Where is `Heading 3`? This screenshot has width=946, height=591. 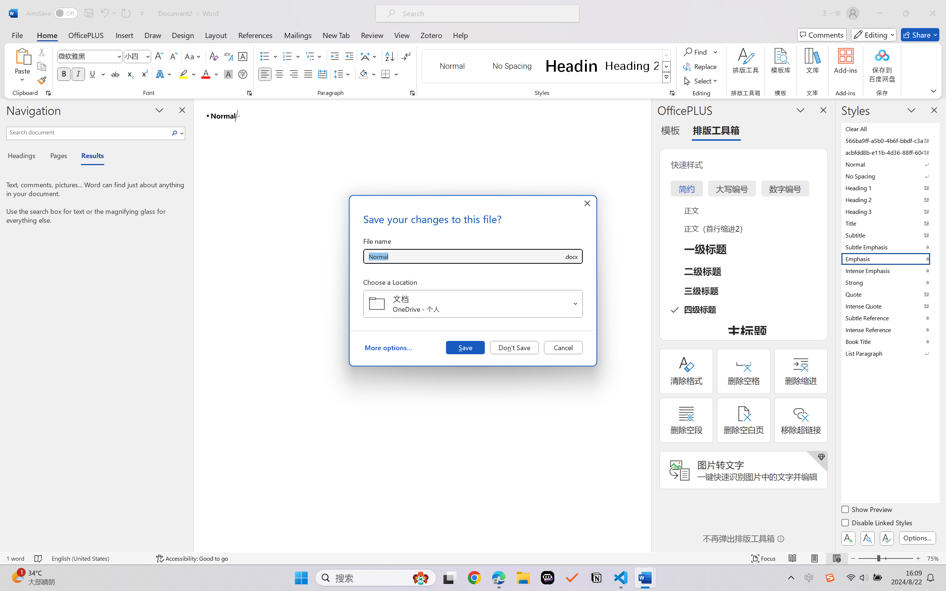 Heading 3 is located at coordinates (890, 211).